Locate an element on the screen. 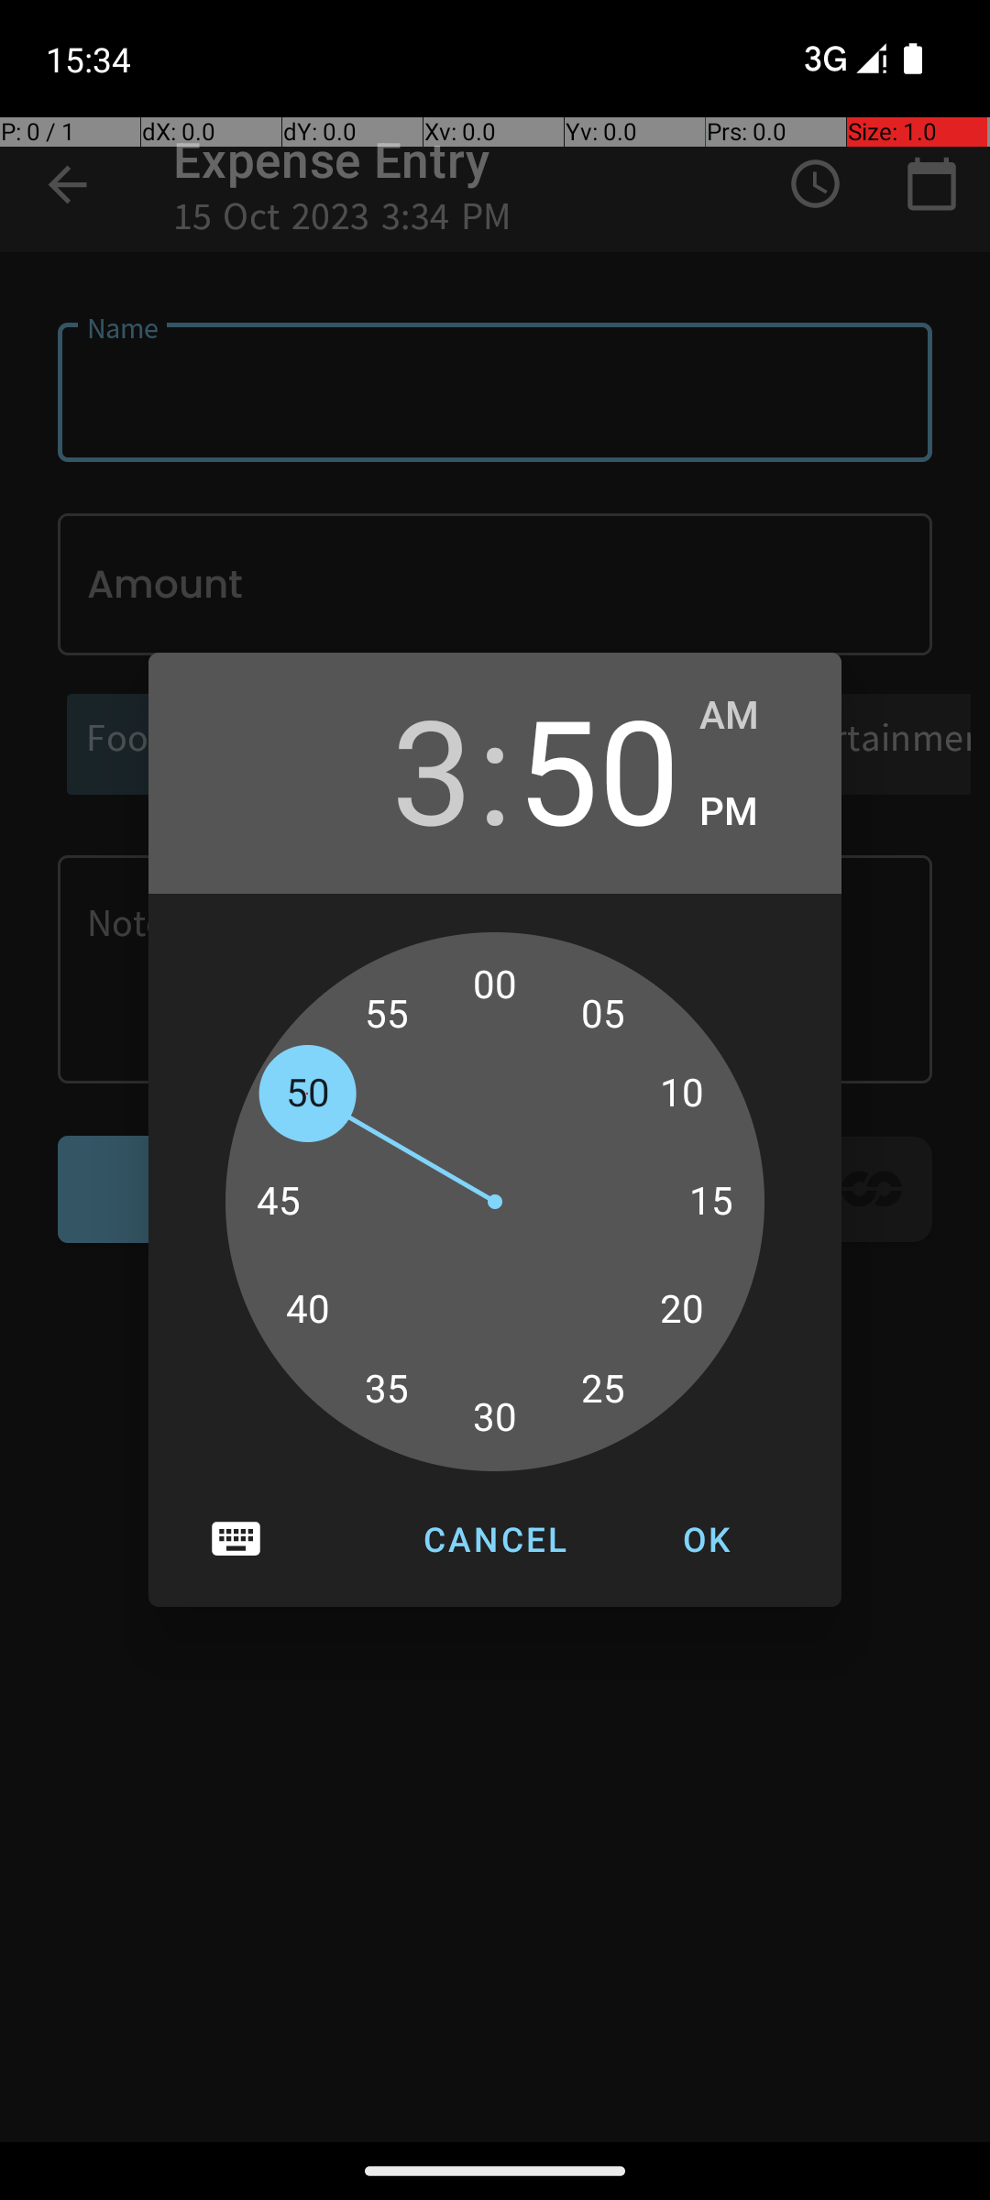  55 is located at coordinates (387, 1014).